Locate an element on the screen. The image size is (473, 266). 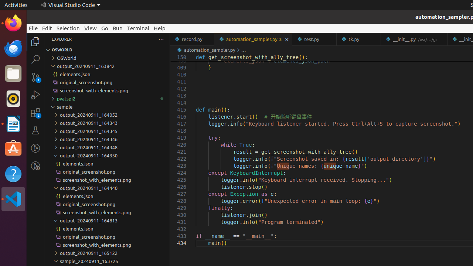
output_20240911_163842 is located at coordinates (107, 66).